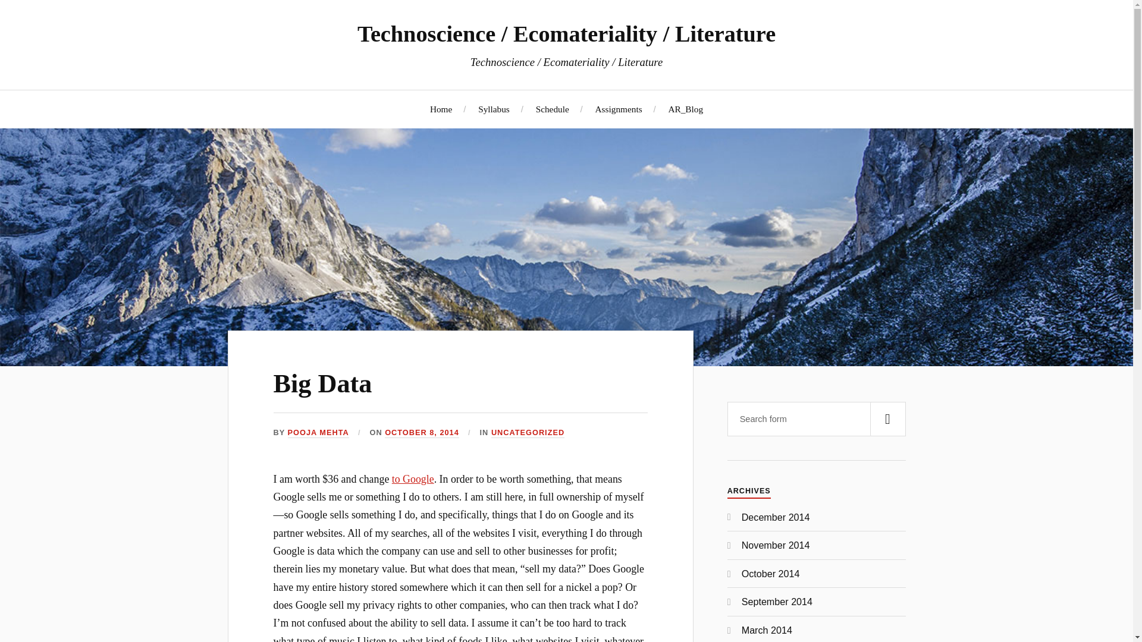 The width and height of the screenshot is (1142, 642). I want to click on to Google, so click(413, 479).